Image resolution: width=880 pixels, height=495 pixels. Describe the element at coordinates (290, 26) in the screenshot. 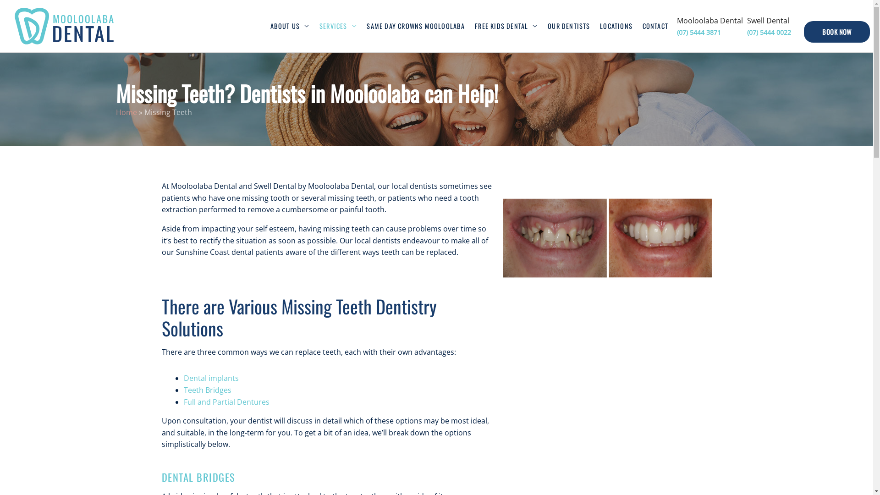

I see `ABOUT US` at that location.